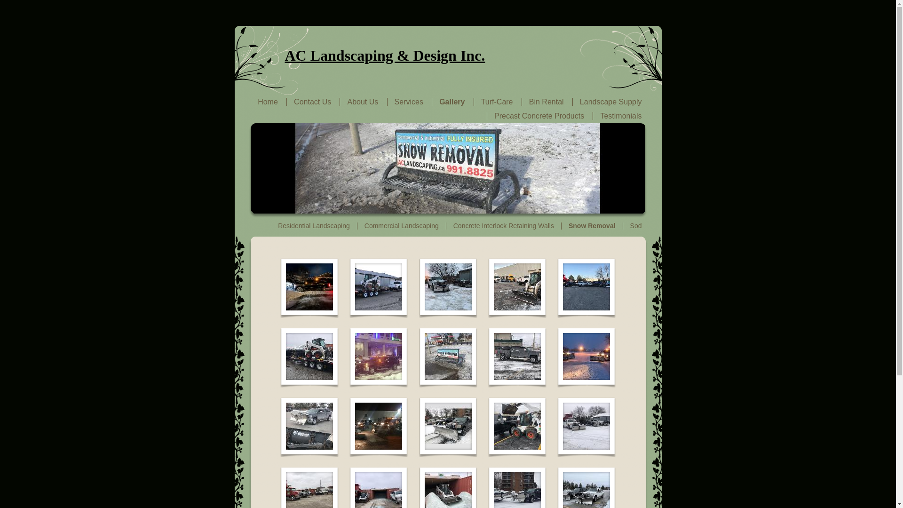  Describe the element at coordinates (636, 226) in the screenshot. I see `Sod` at that location.